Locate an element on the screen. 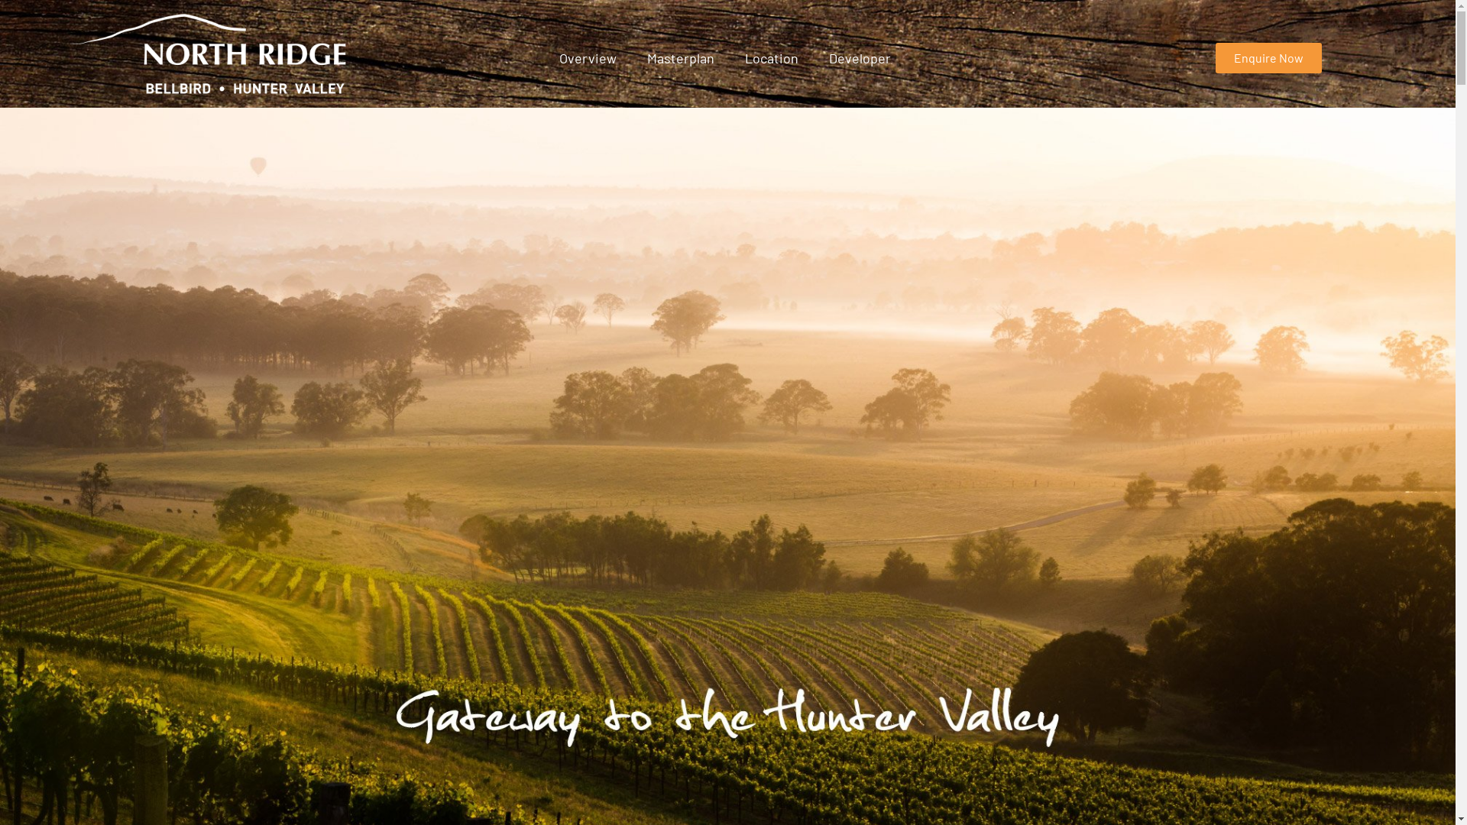 The width and height of the screenshot is (1467, 825). Masterplan is located at coordinates (681, 58).